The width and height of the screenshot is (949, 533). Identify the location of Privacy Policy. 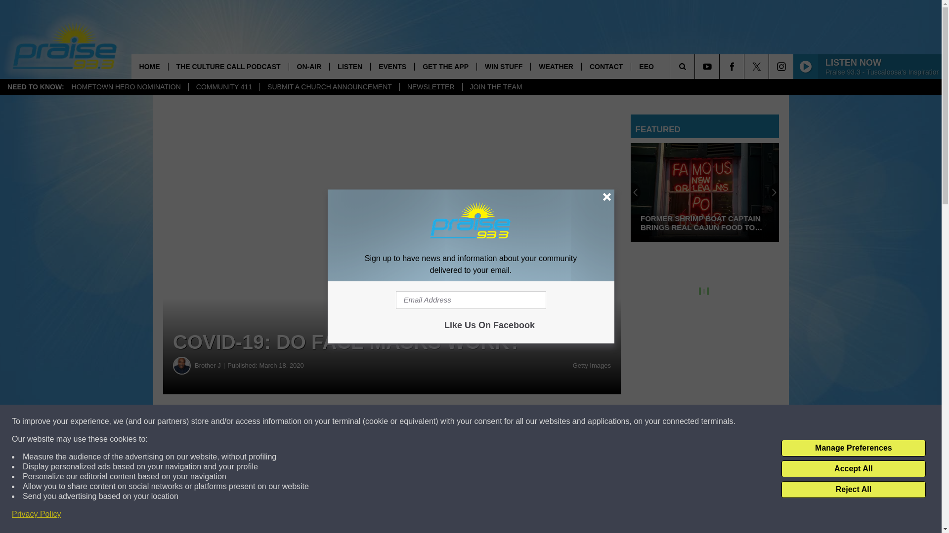
(37, 514).